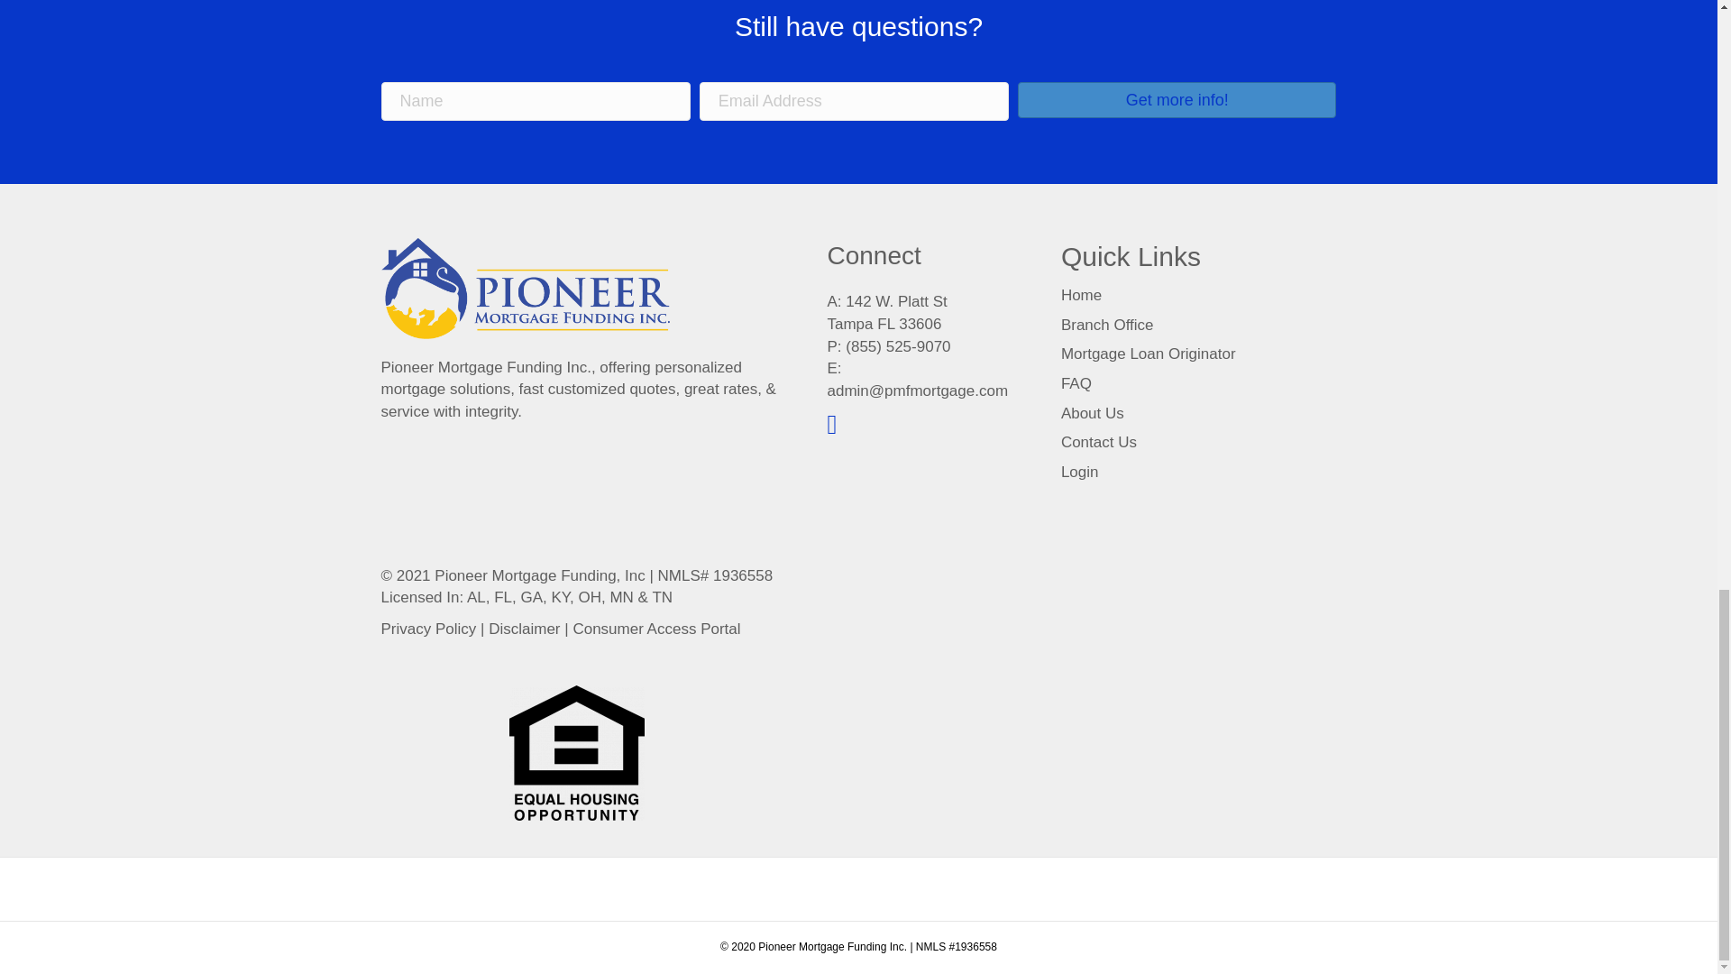 The height and width of the screenshot is (974, 1731). What do you see at coordinates (620, 597) in the screenshot?
I see `MN` at bounding box center [620, 597].